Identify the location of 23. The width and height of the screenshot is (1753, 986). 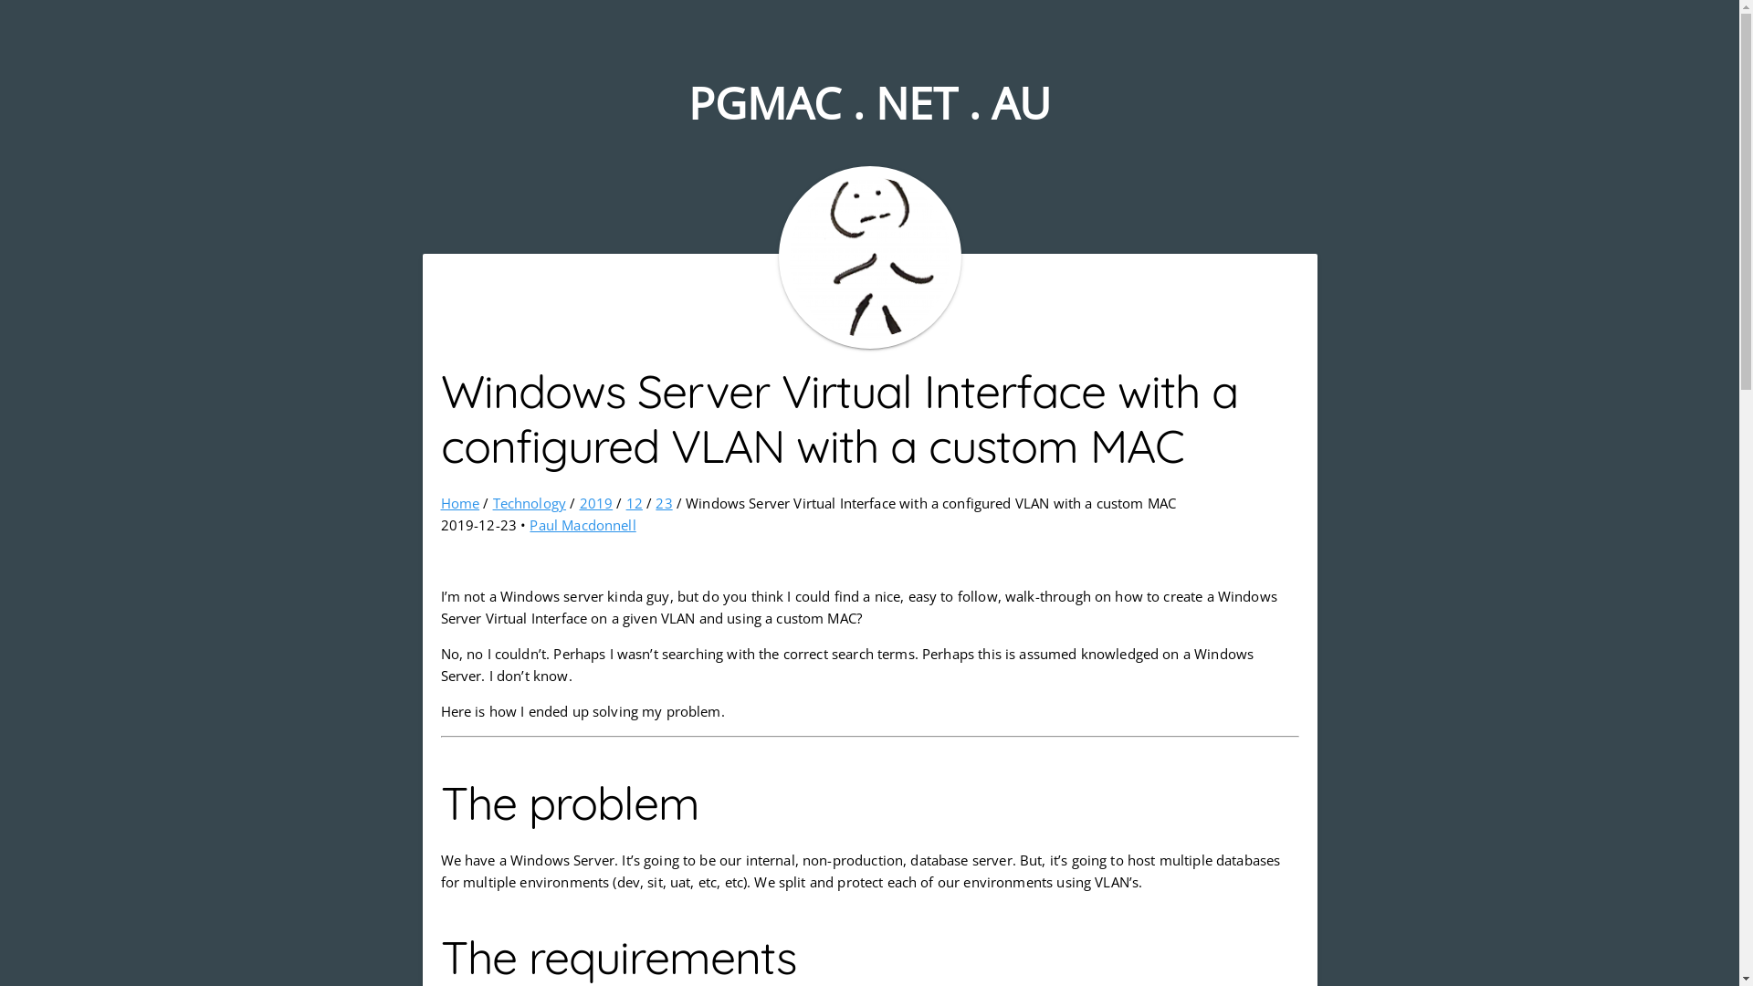
(664, 503).